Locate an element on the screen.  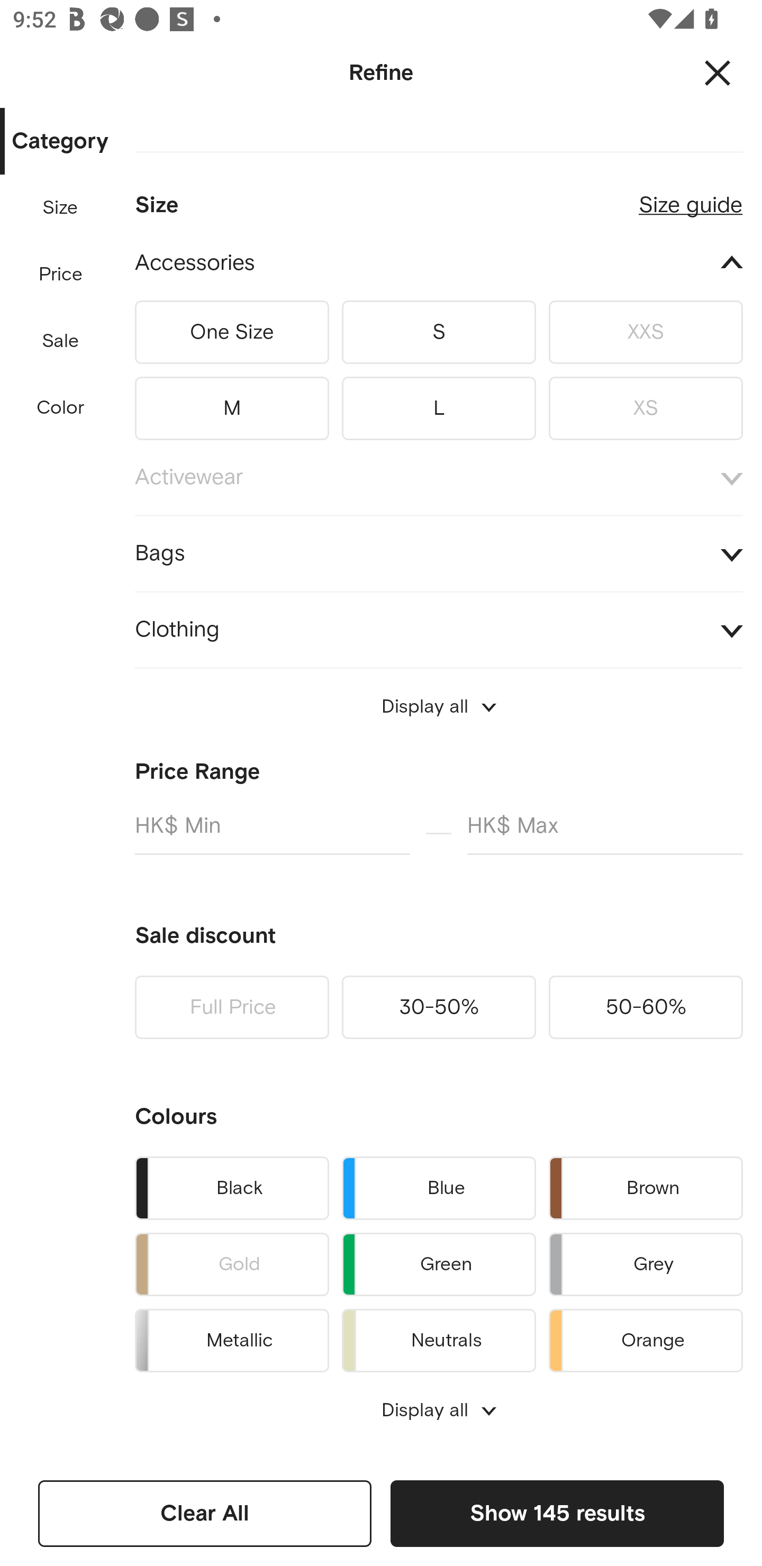
Bags is located at coordinates (439, 553).